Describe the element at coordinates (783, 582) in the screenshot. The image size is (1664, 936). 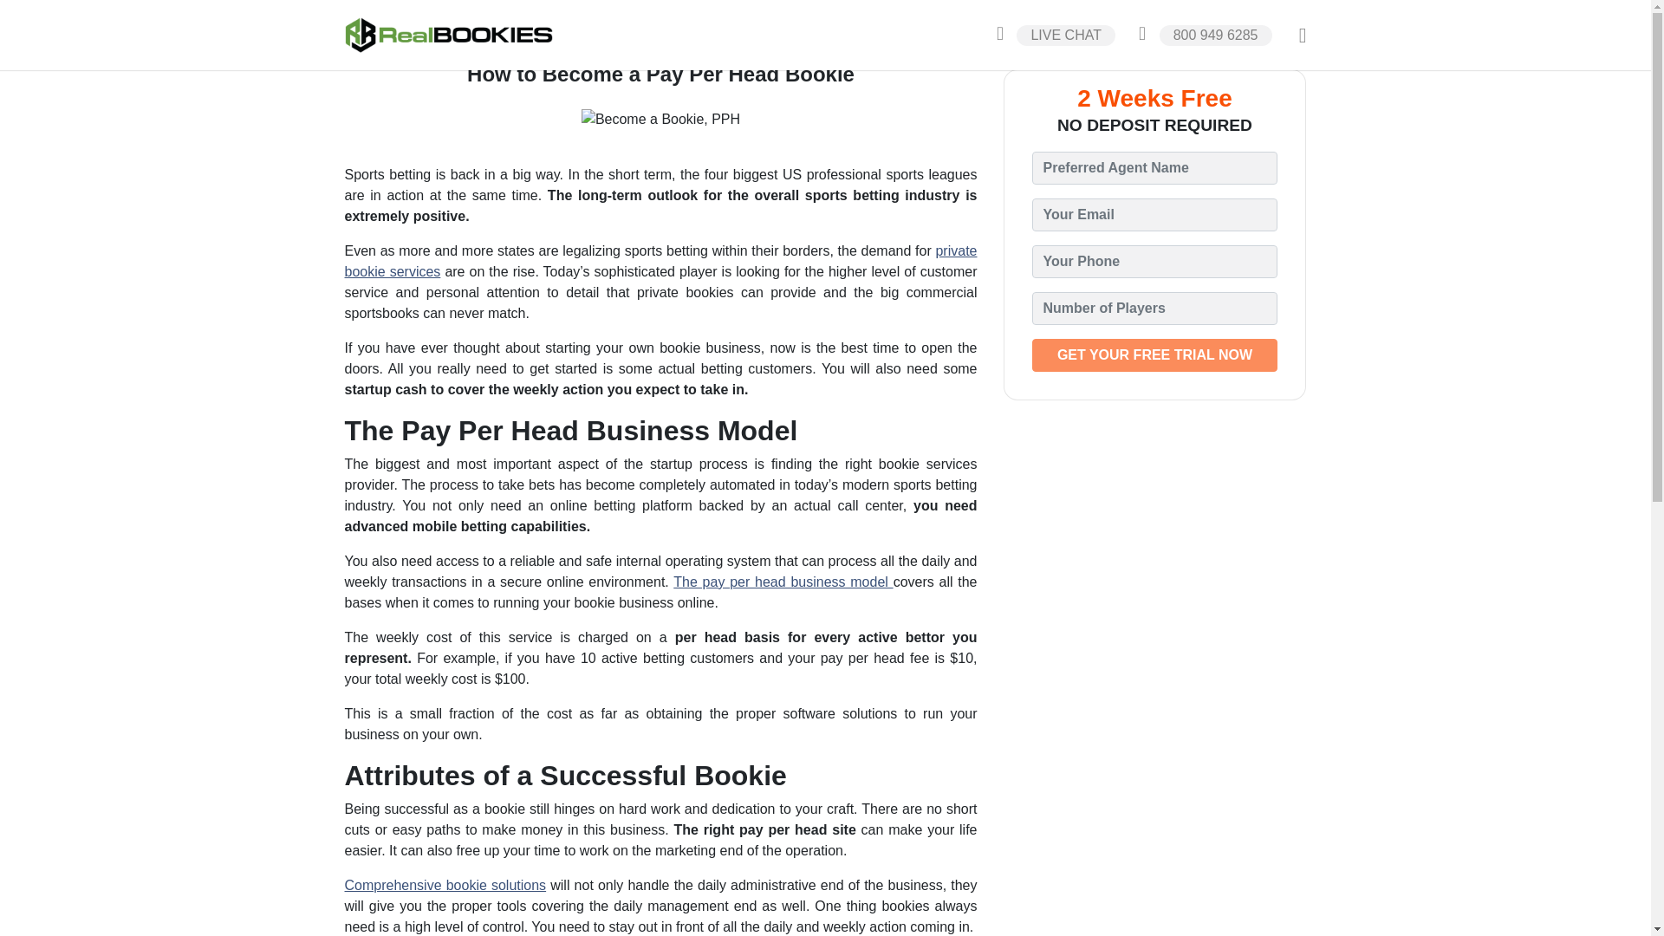
I see `The pay per head business model` at that location.